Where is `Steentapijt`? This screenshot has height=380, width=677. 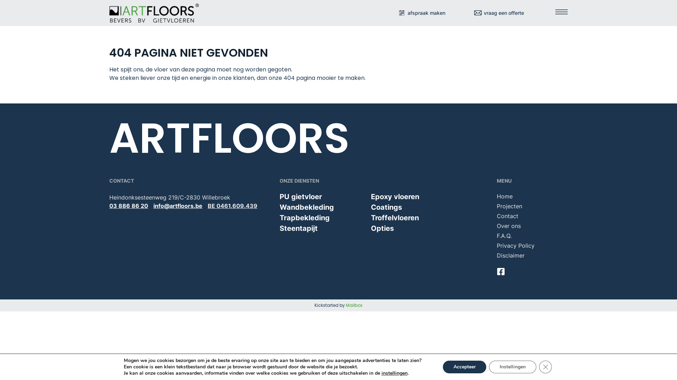
Steentapijt is located at coordinates (299, 228).